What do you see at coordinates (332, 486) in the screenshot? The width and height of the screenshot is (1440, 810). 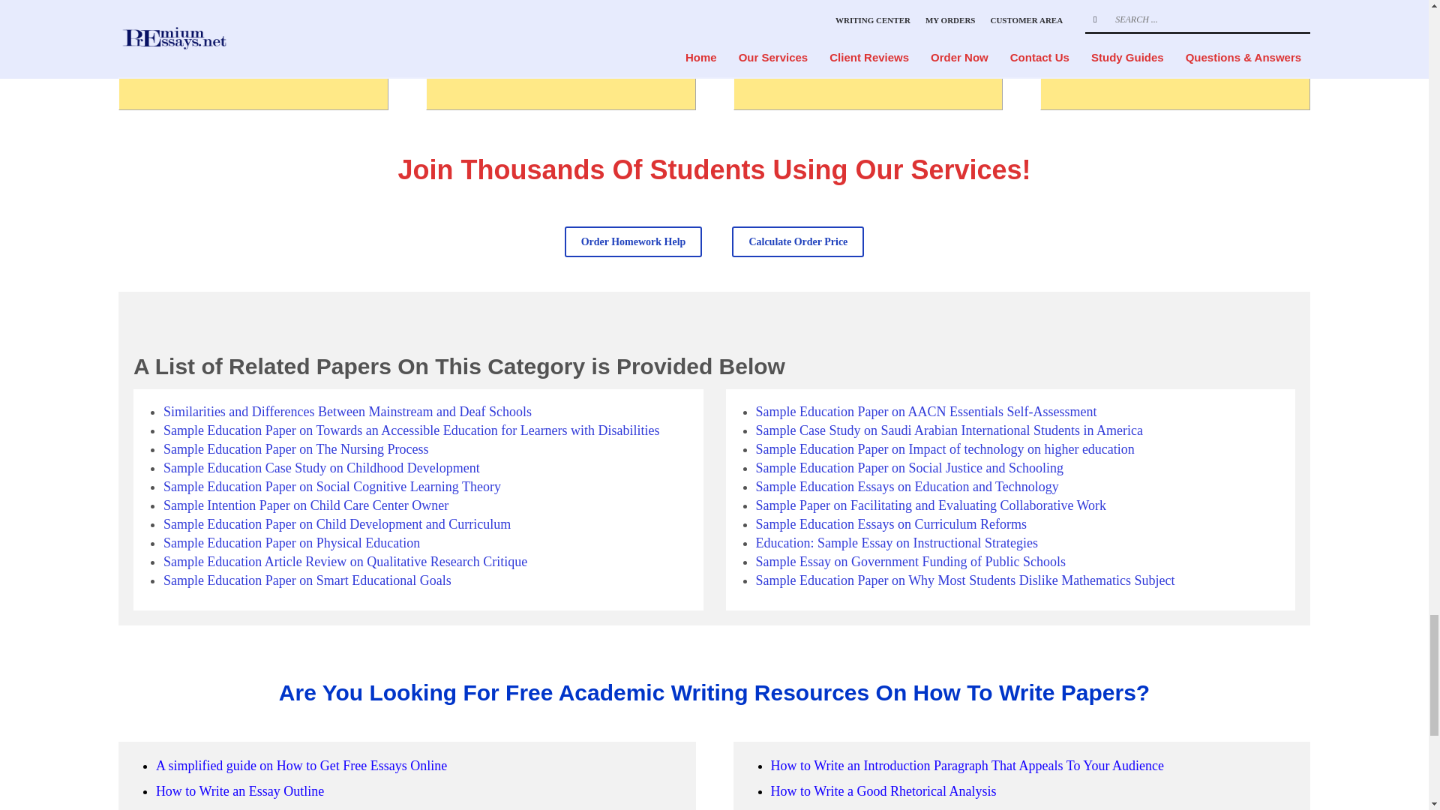 I see `Sample Education Paper on Social Cognitive Learning Theory` at bounding box center [332, 486].